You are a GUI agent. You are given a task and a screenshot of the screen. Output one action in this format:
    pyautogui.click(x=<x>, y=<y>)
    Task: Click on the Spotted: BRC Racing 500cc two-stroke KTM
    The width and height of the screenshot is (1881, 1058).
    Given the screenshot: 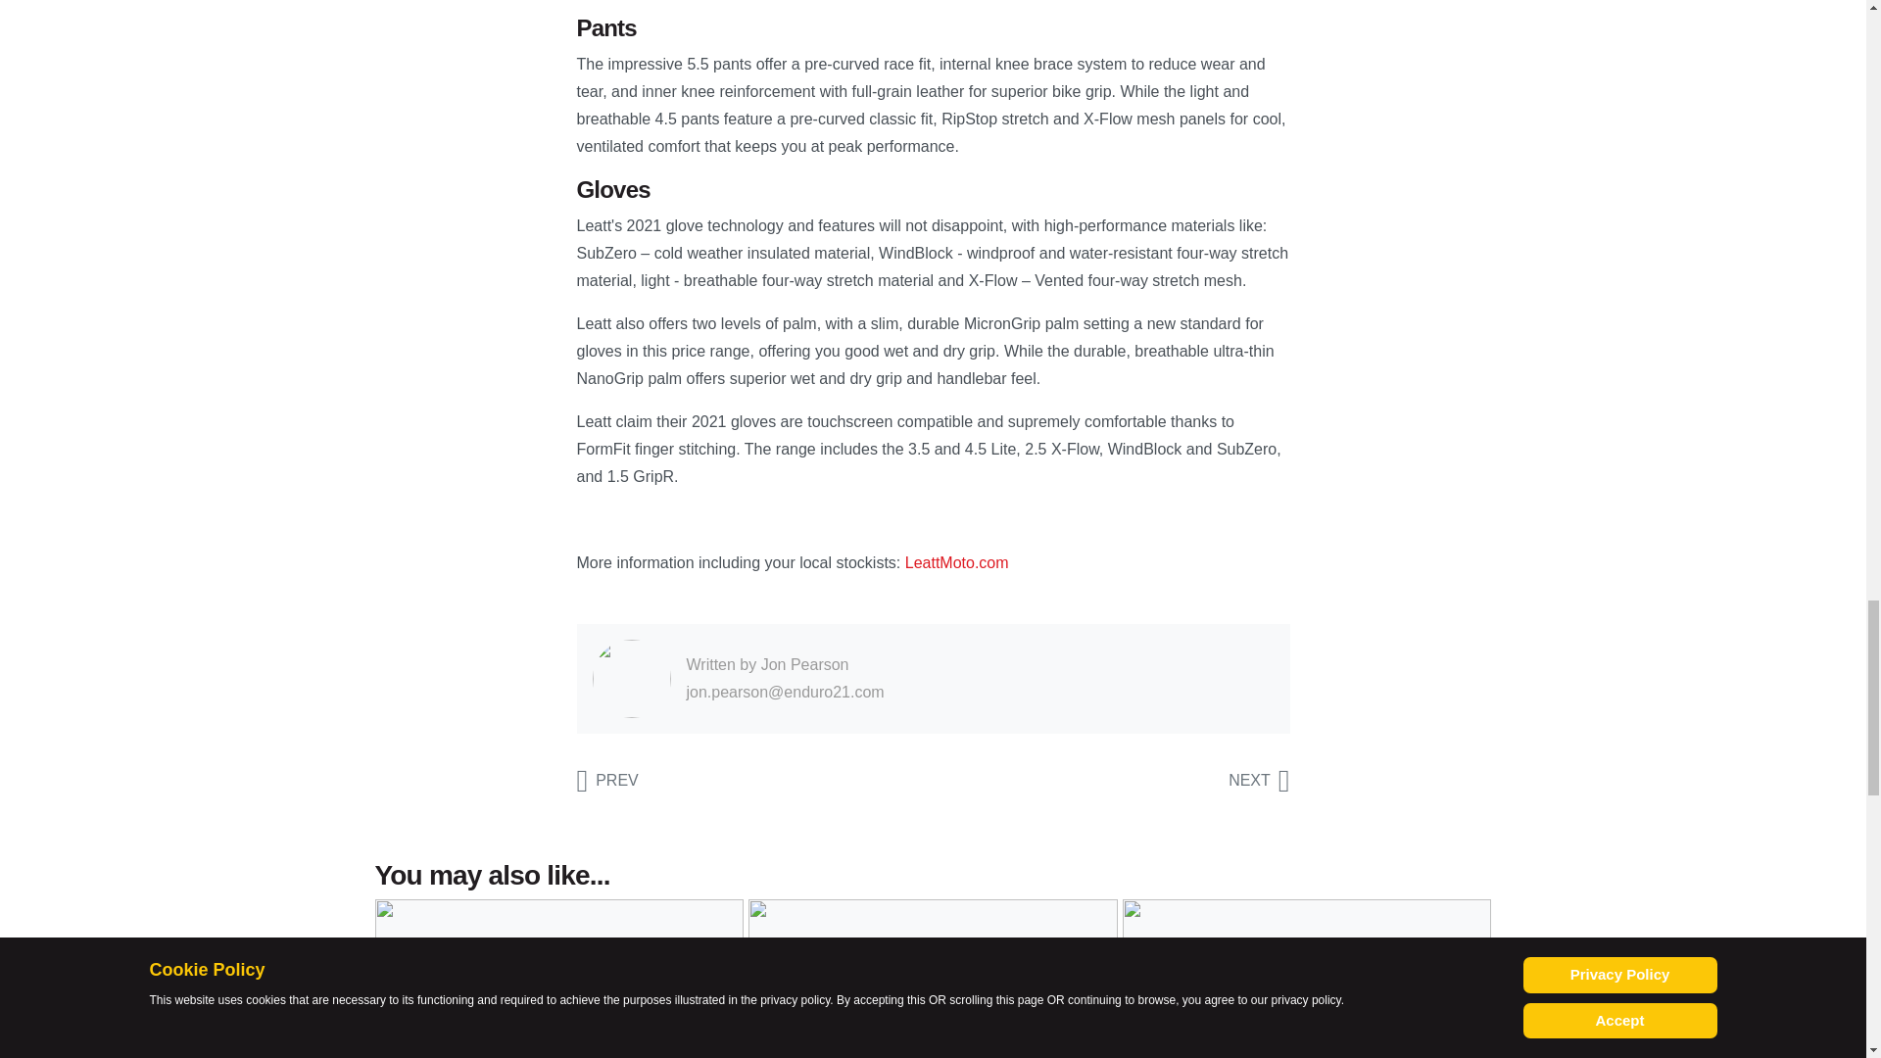 What is the action you would take?
    pyautogui.click(x=605, y=780)
    